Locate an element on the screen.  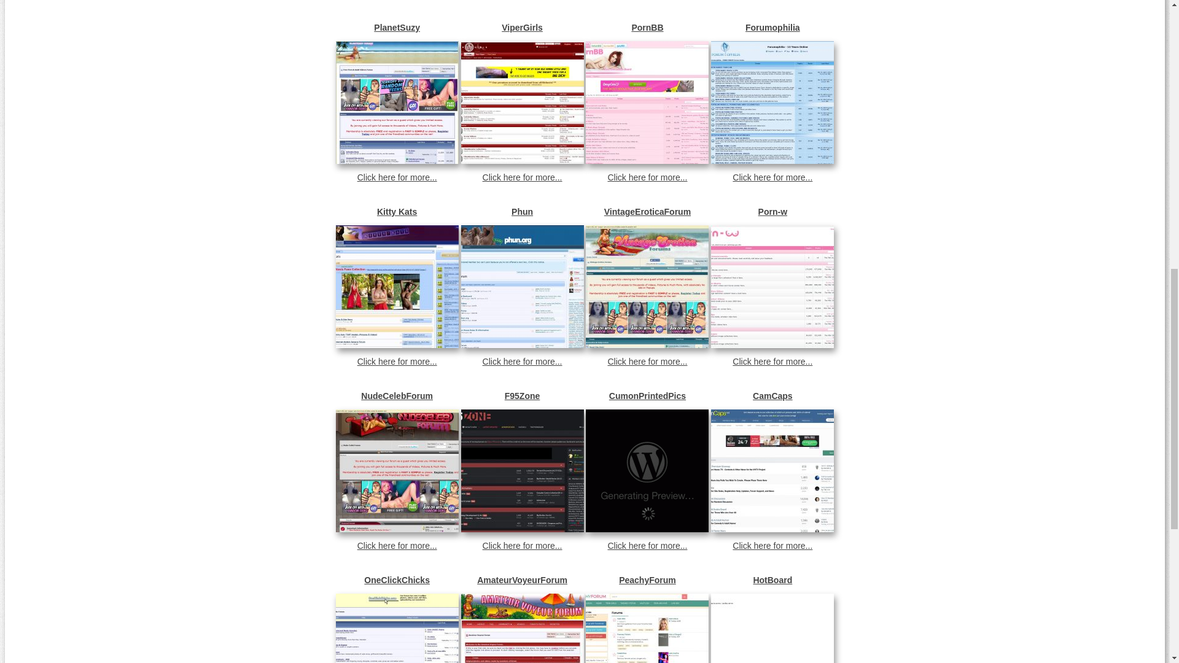
Phun is located at coordinates (522, 211).